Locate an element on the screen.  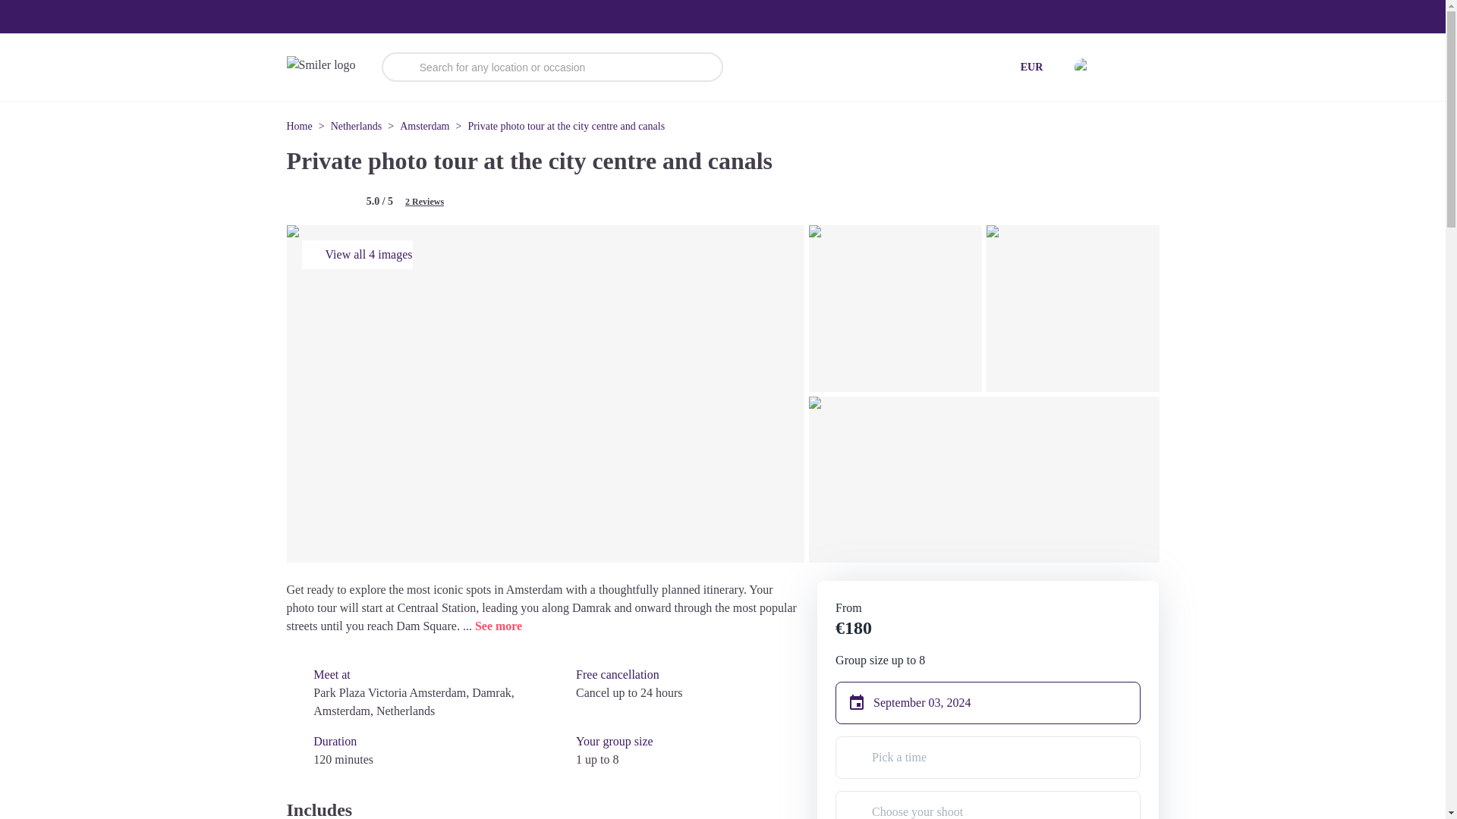
September 03, 2024 is located at coordinates (996, 702).